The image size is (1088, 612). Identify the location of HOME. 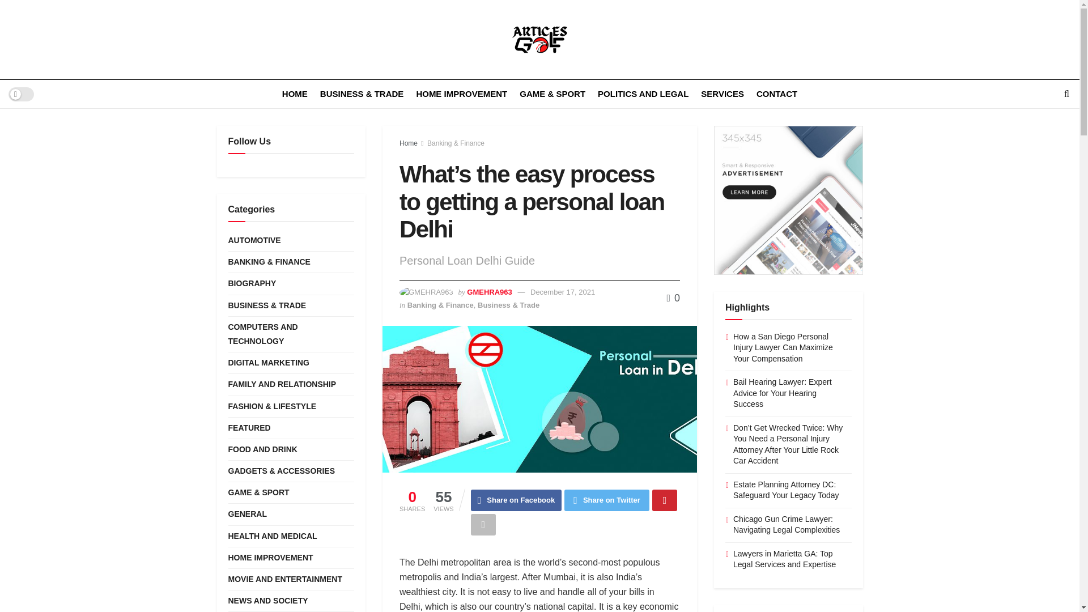
(295, 94).